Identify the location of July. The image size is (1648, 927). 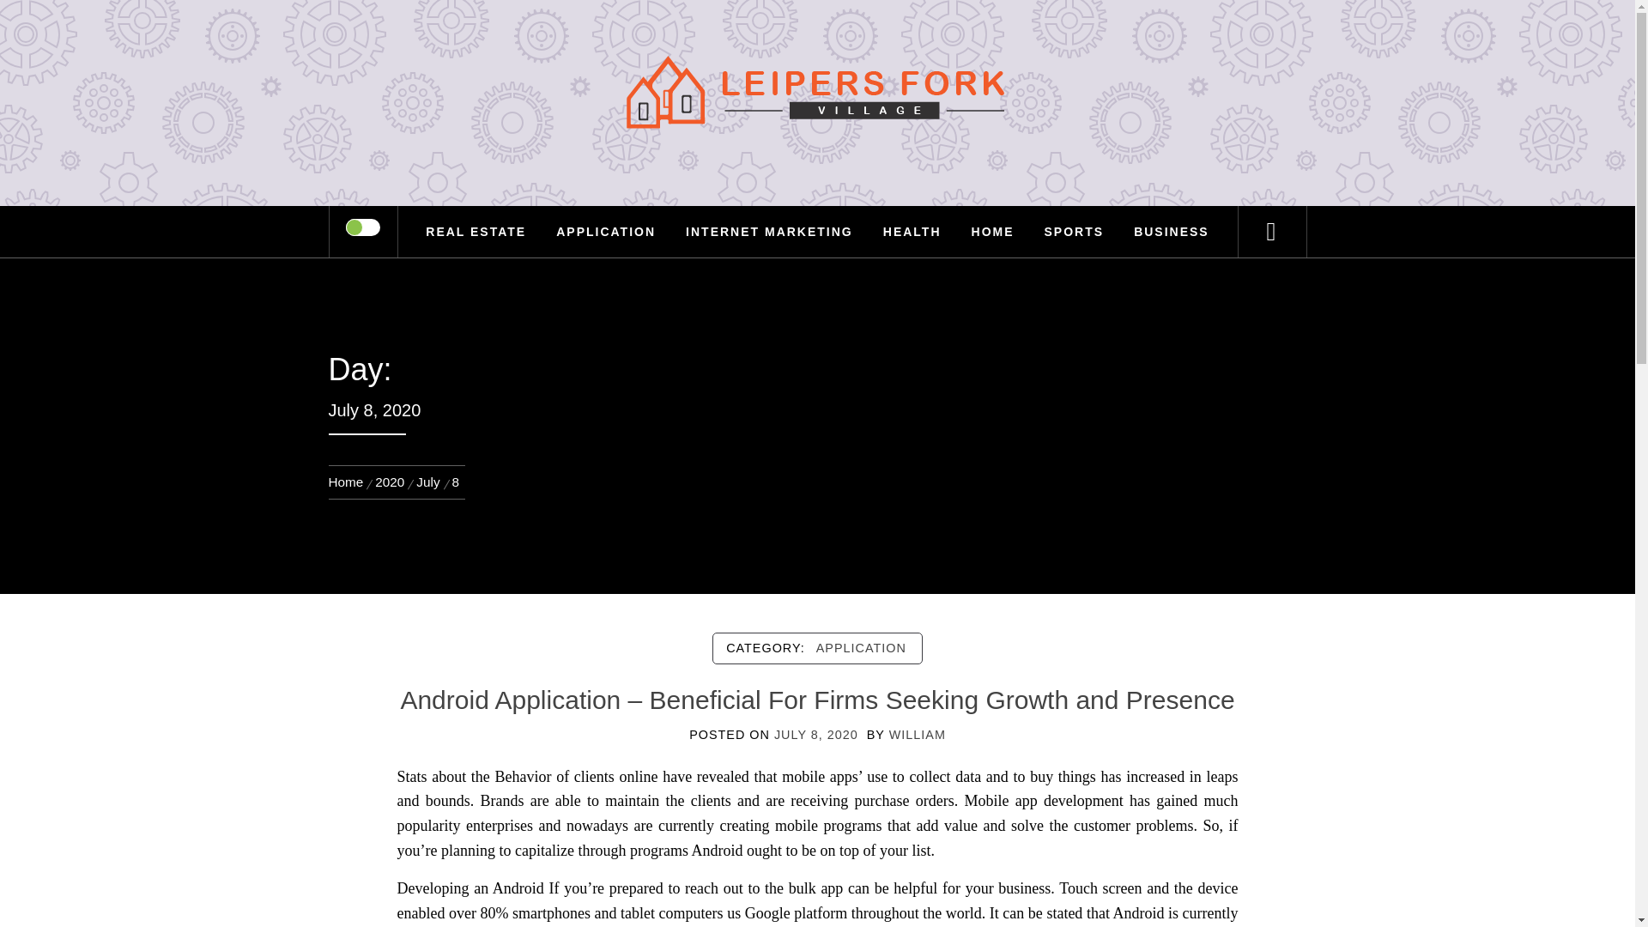
(427, 482).